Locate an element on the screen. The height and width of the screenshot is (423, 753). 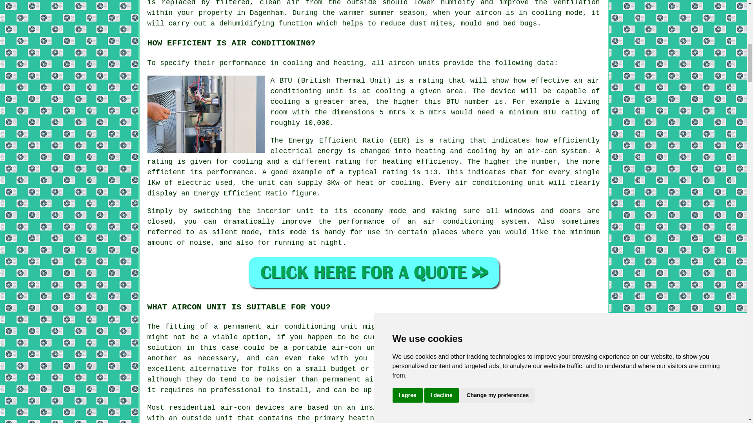
Air Conditioning Near Dagenham Essex is located at coordinates (541, 413).